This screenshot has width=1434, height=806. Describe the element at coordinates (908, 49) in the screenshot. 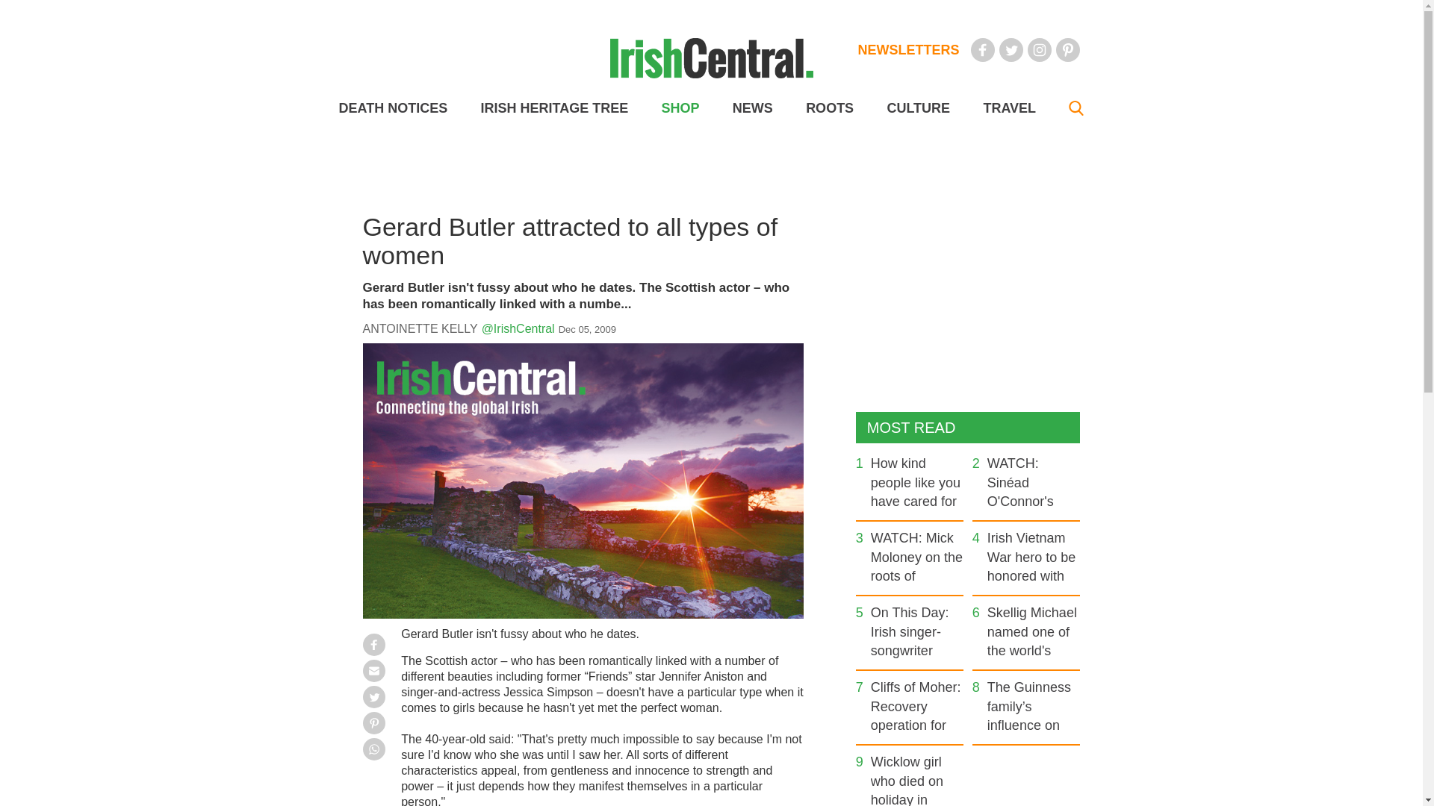

I see `NEWSLETTERS` at that location.